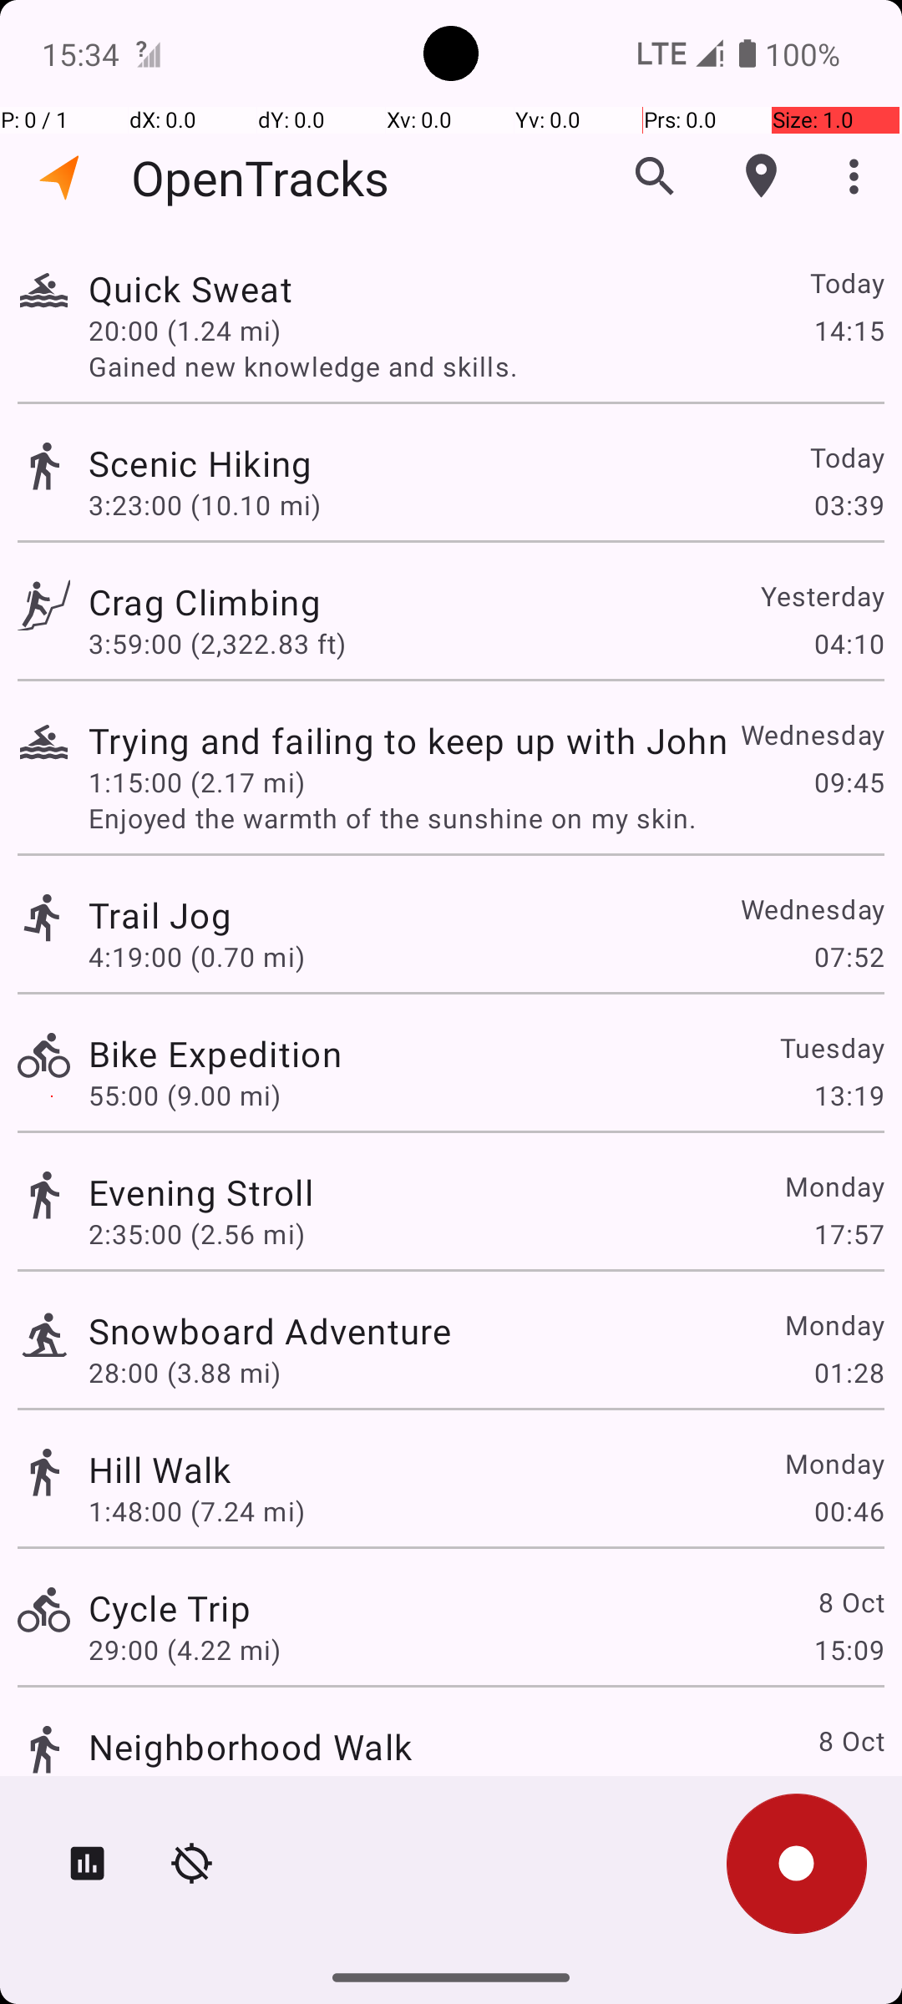  What do you see at coordinates (849, 782) in the screenshot?
I see `09:45` at bounding box center [849, 782].